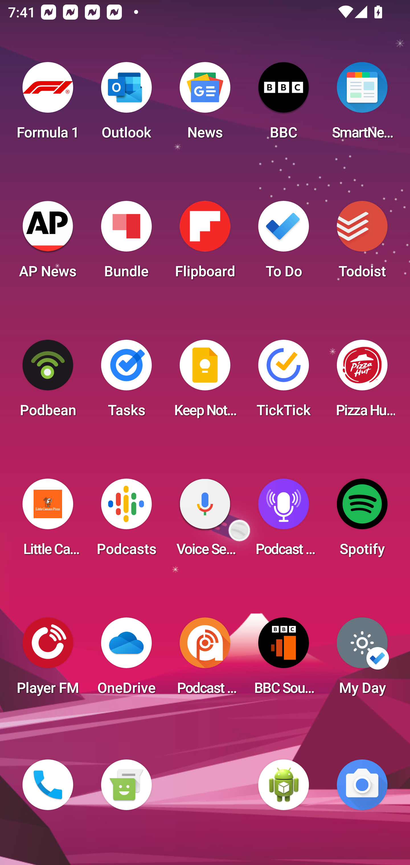 This screenshot has width=410, height=865. I want to click on Voice Search, so click(205, 521).